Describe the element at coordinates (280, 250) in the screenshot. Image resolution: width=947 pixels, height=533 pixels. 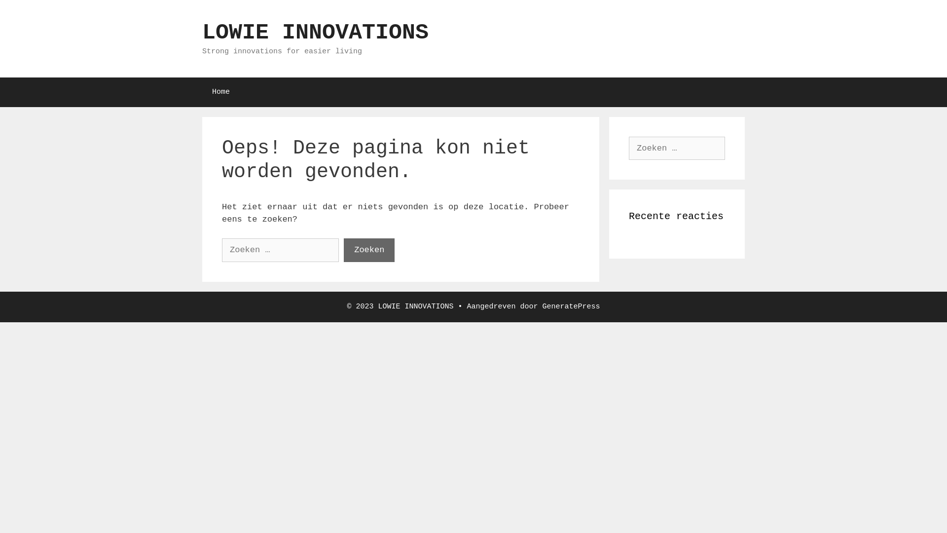
I see `Zoek naar:` at that location.